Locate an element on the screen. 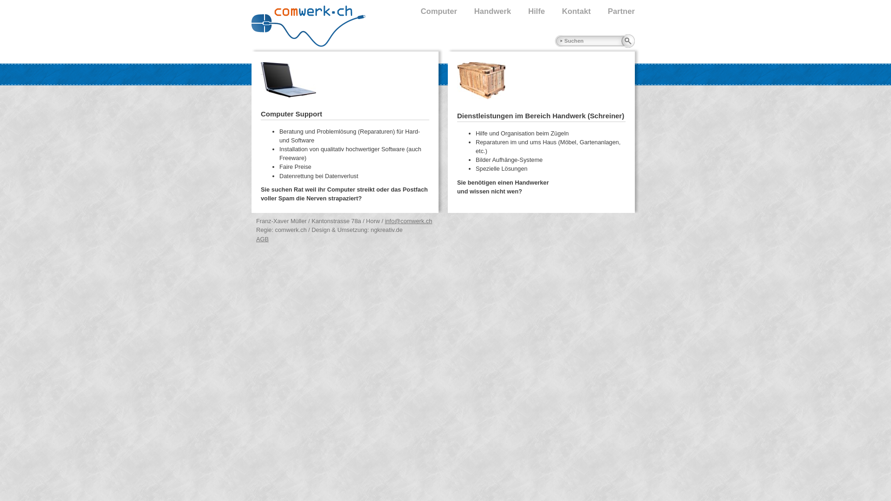 The width and height of the screenshot is (891, 501). info@comwerk.ch is located at coordinates (408, 221).